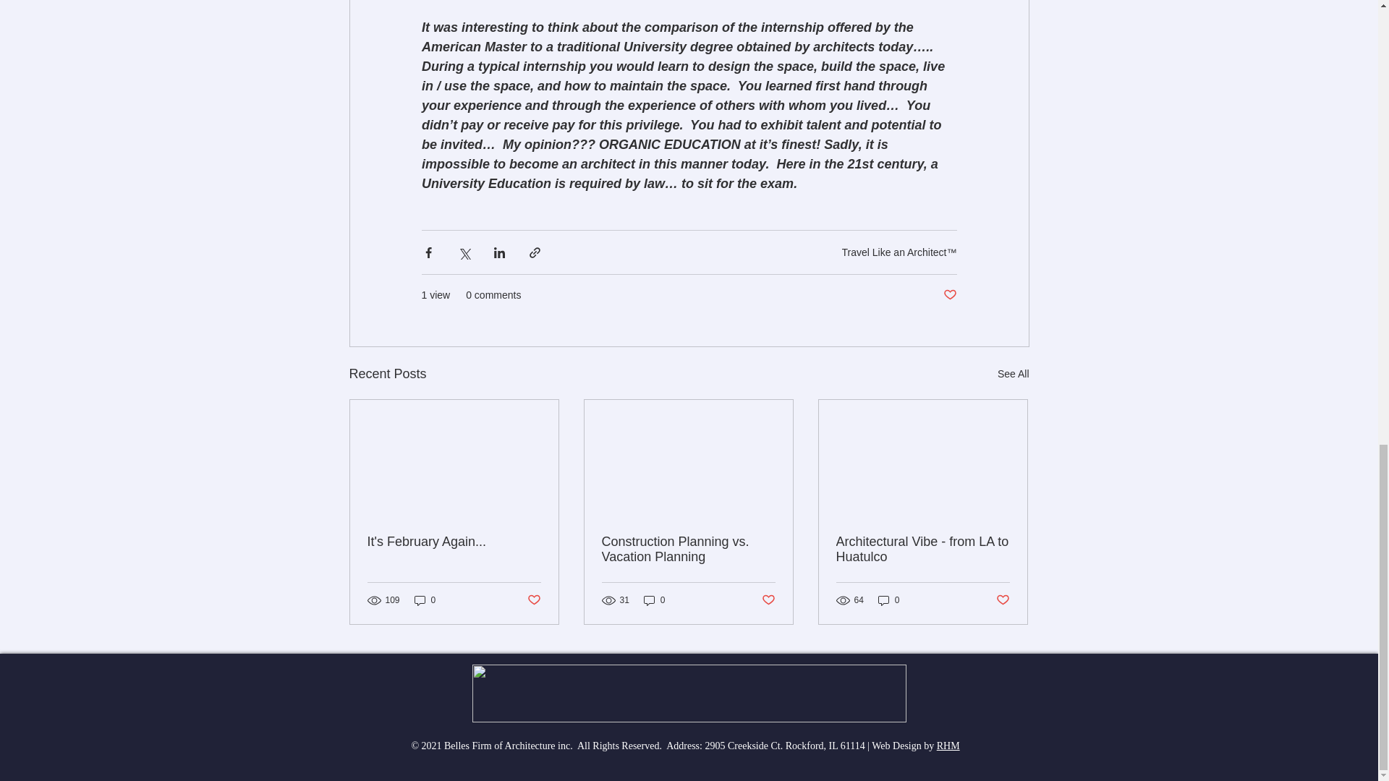 The height and width of the screenshot is (781, 1389). What do you see at coordinates (949, 295) in the screenshot?
I see `Post not marked as liked` at bounding box center [949, 295].